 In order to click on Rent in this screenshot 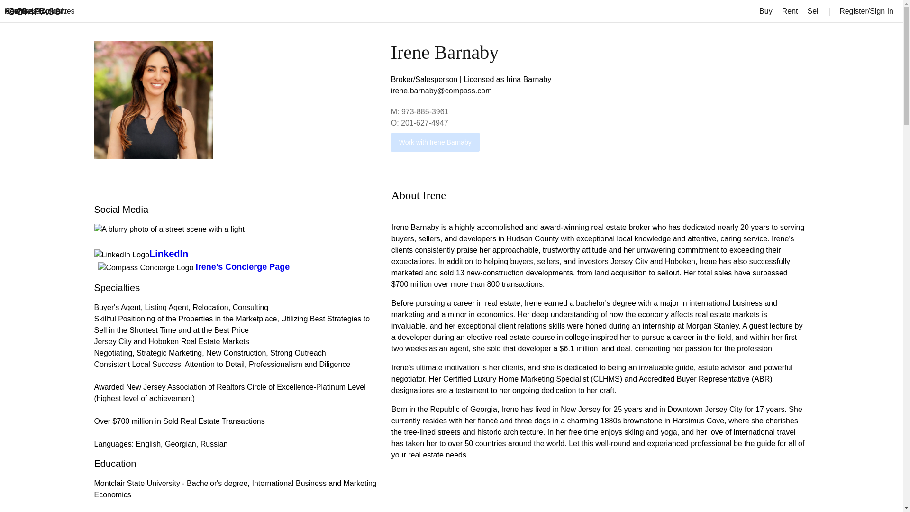, I will do `click(790, 11)`.